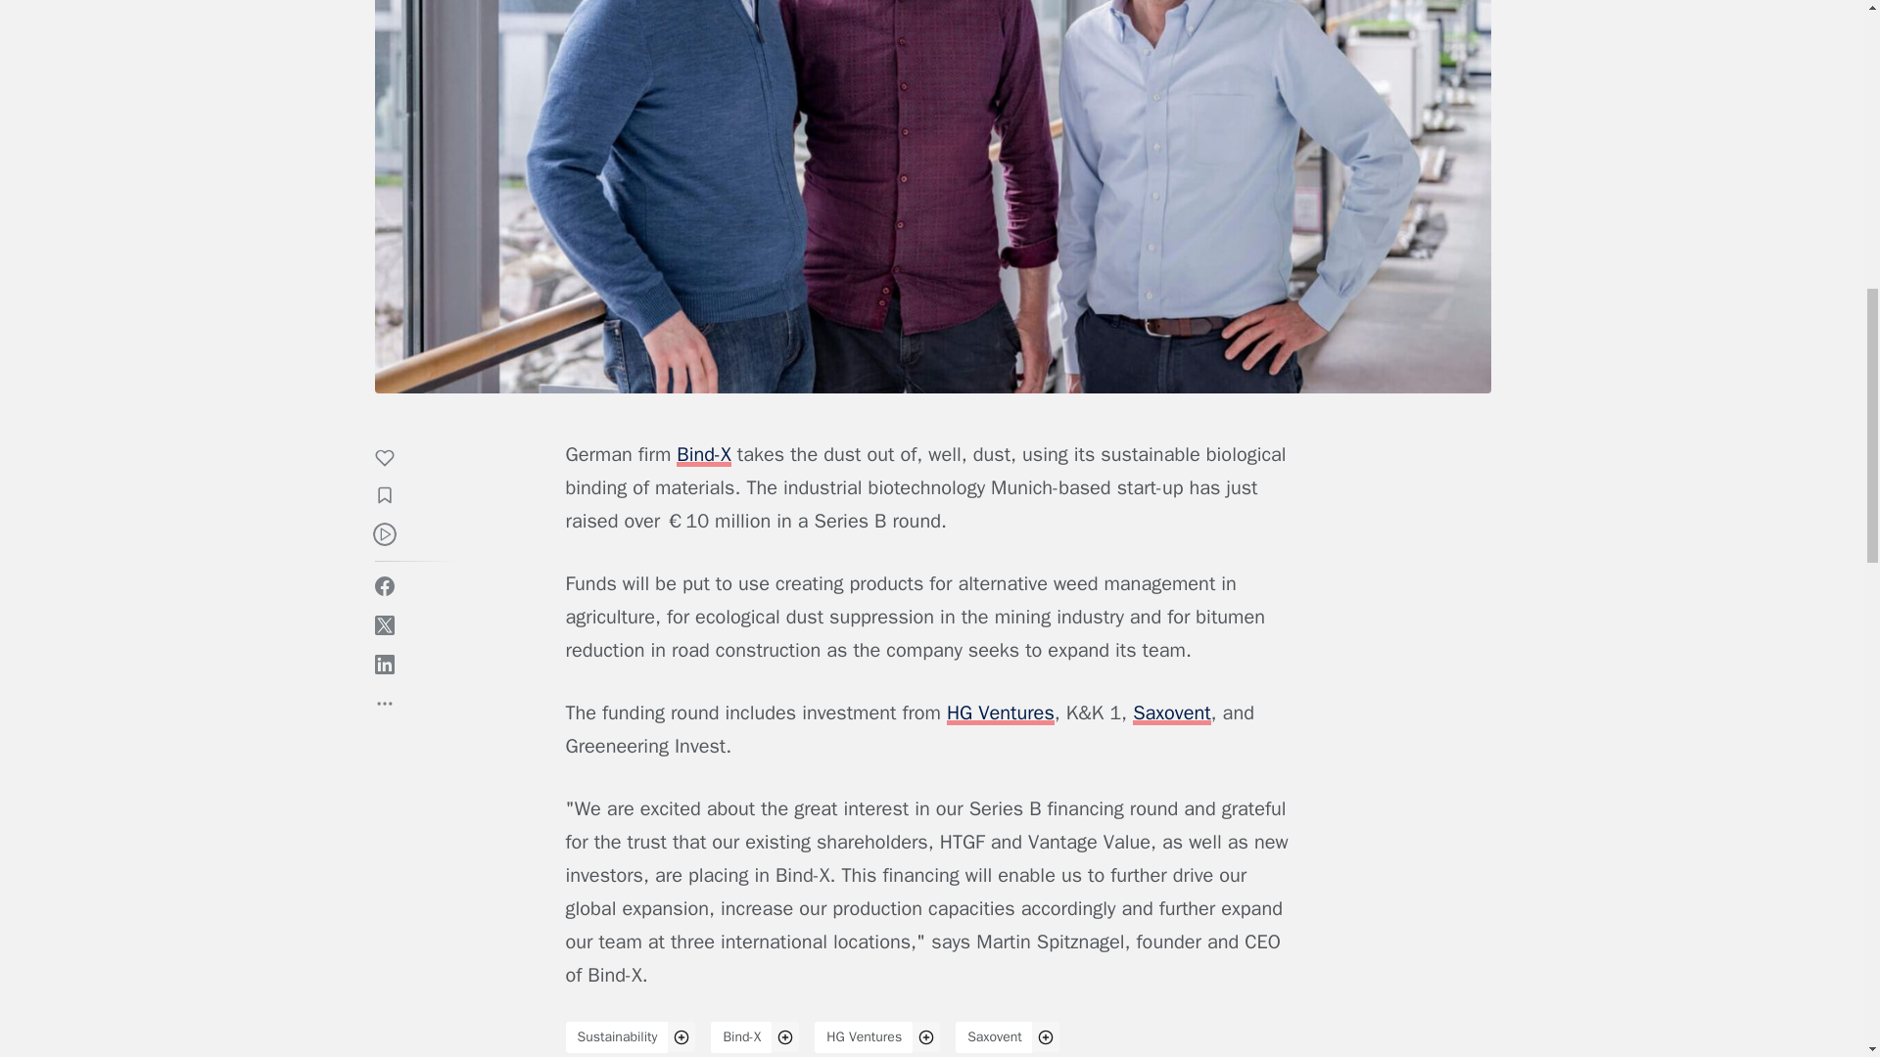 This screenshot has height=1057, width=1880. I want to click on Share on Facebook, so click(384, 585).